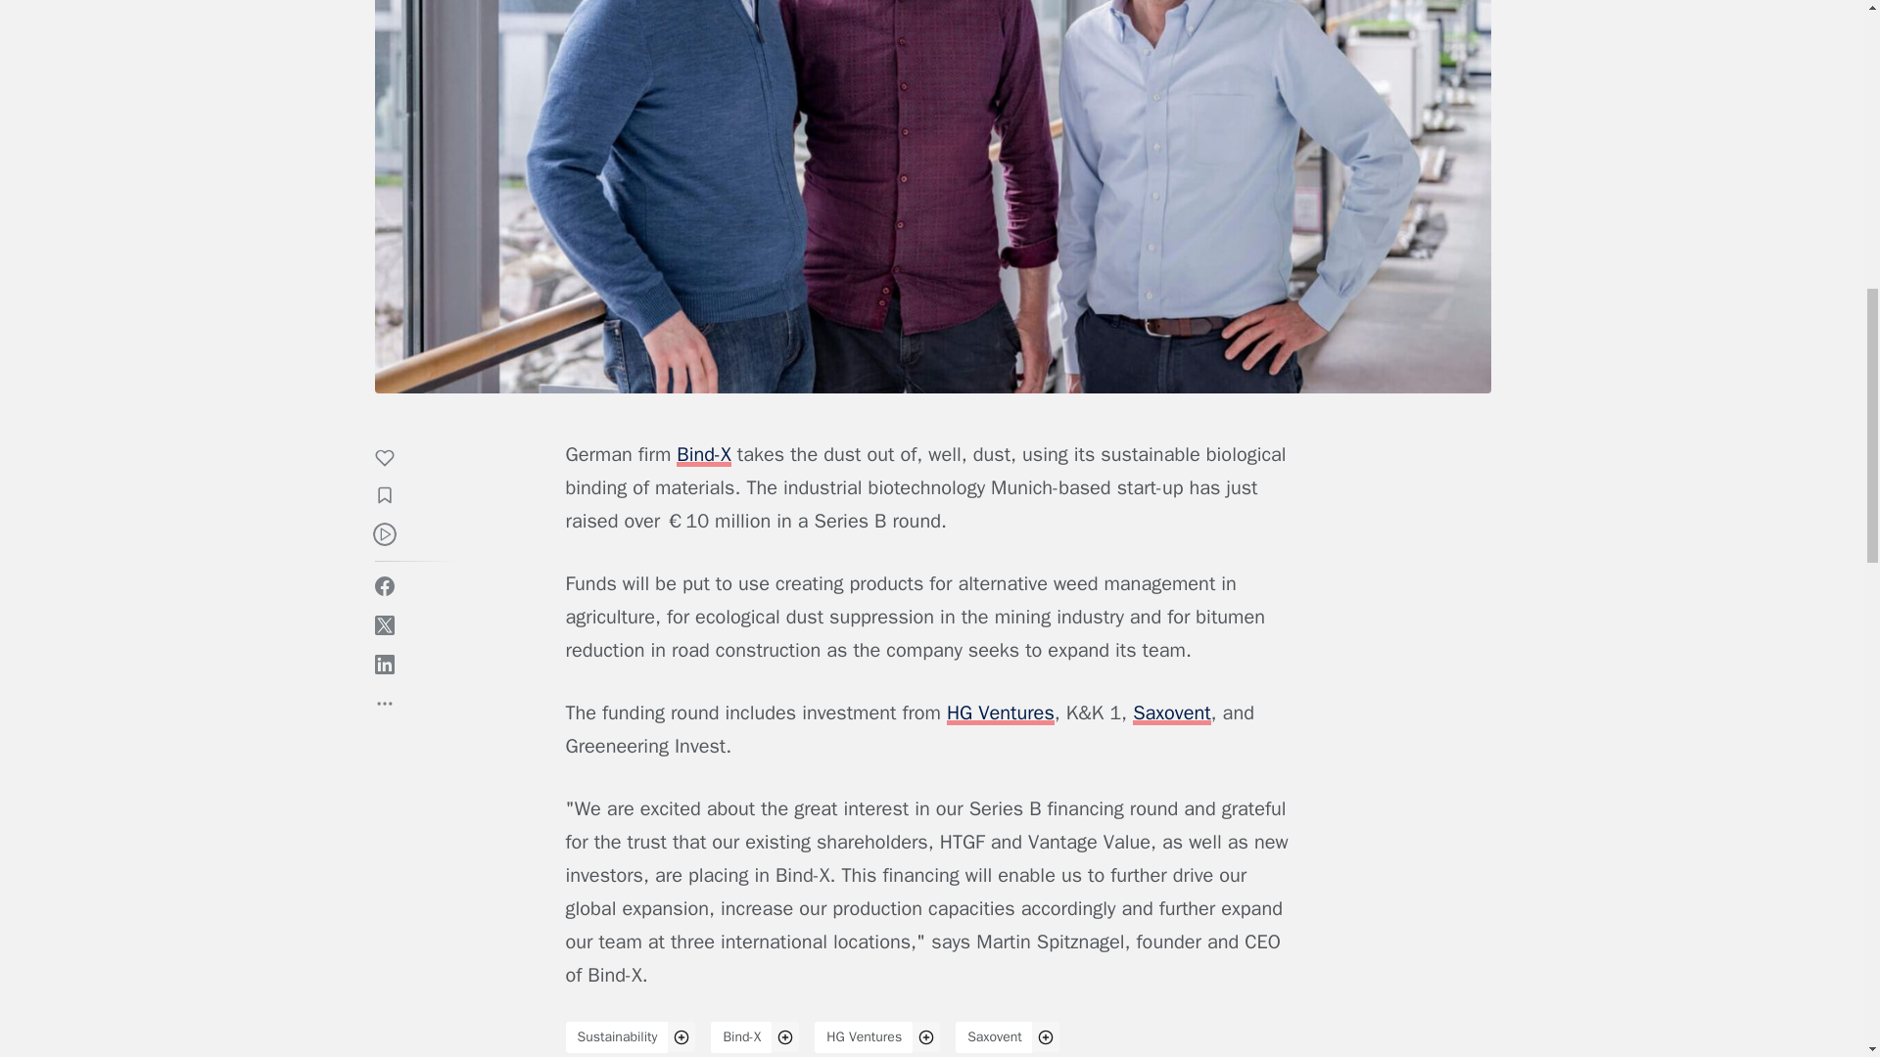 This screenshot has height=1057, width=1880. I want to click on Share on Facebook, so click(384, 585).